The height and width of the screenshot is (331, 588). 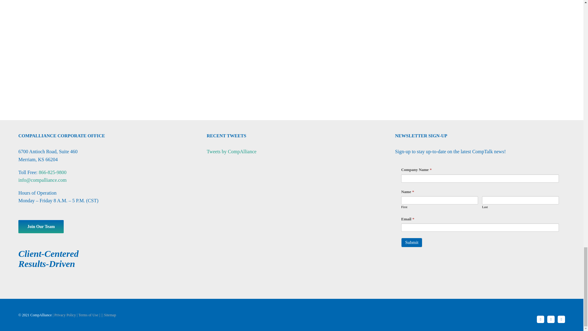 I want to click on Facebook, so click(x=540, y=319).